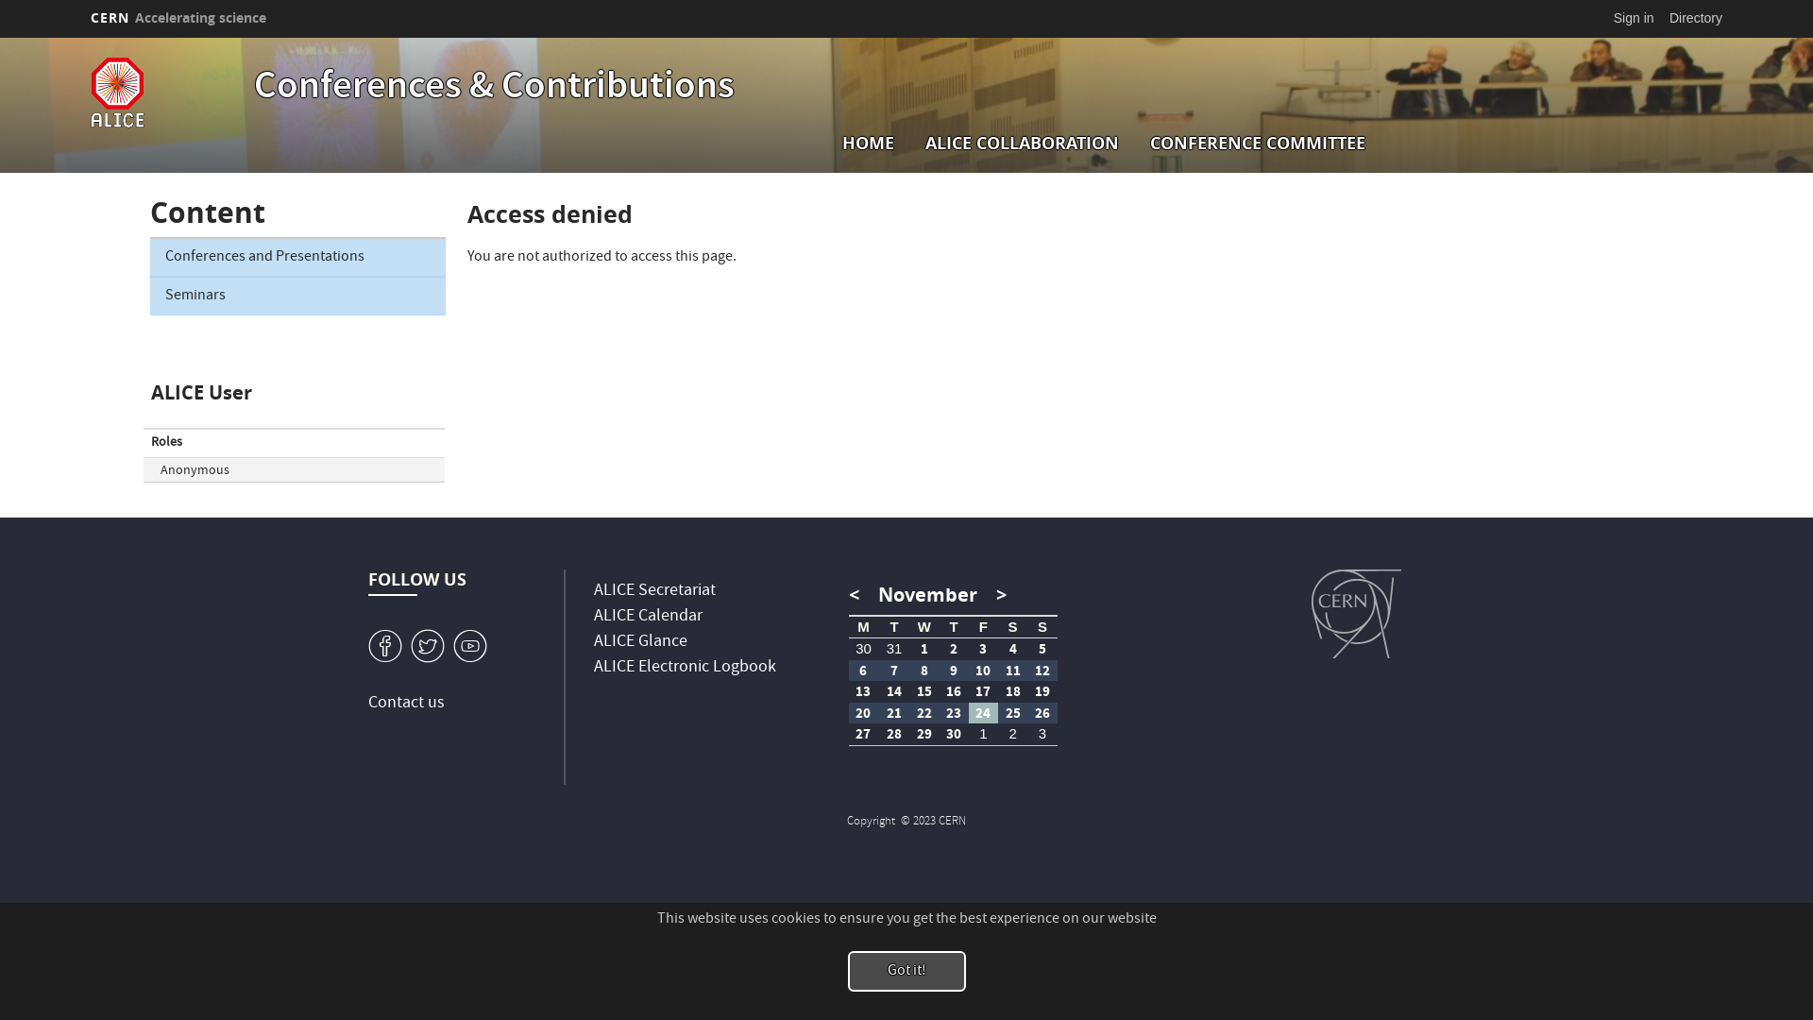 The height and width of the screenshot is (1020, 1813). What do you see at coordinates (983, 735) in the screenshot?
I see `1` at bounding box center [983, 735].